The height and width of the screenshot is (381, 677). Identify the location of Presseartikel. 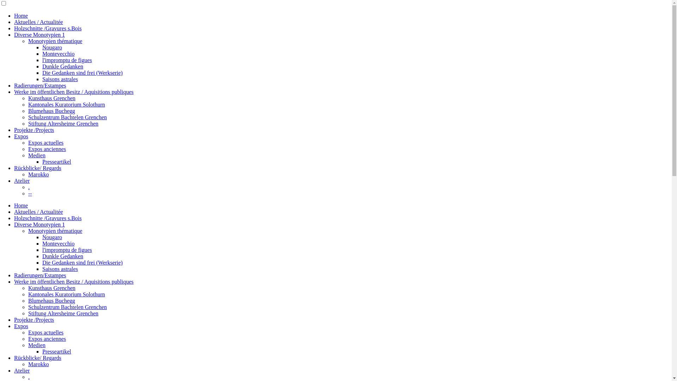
(57, 351).